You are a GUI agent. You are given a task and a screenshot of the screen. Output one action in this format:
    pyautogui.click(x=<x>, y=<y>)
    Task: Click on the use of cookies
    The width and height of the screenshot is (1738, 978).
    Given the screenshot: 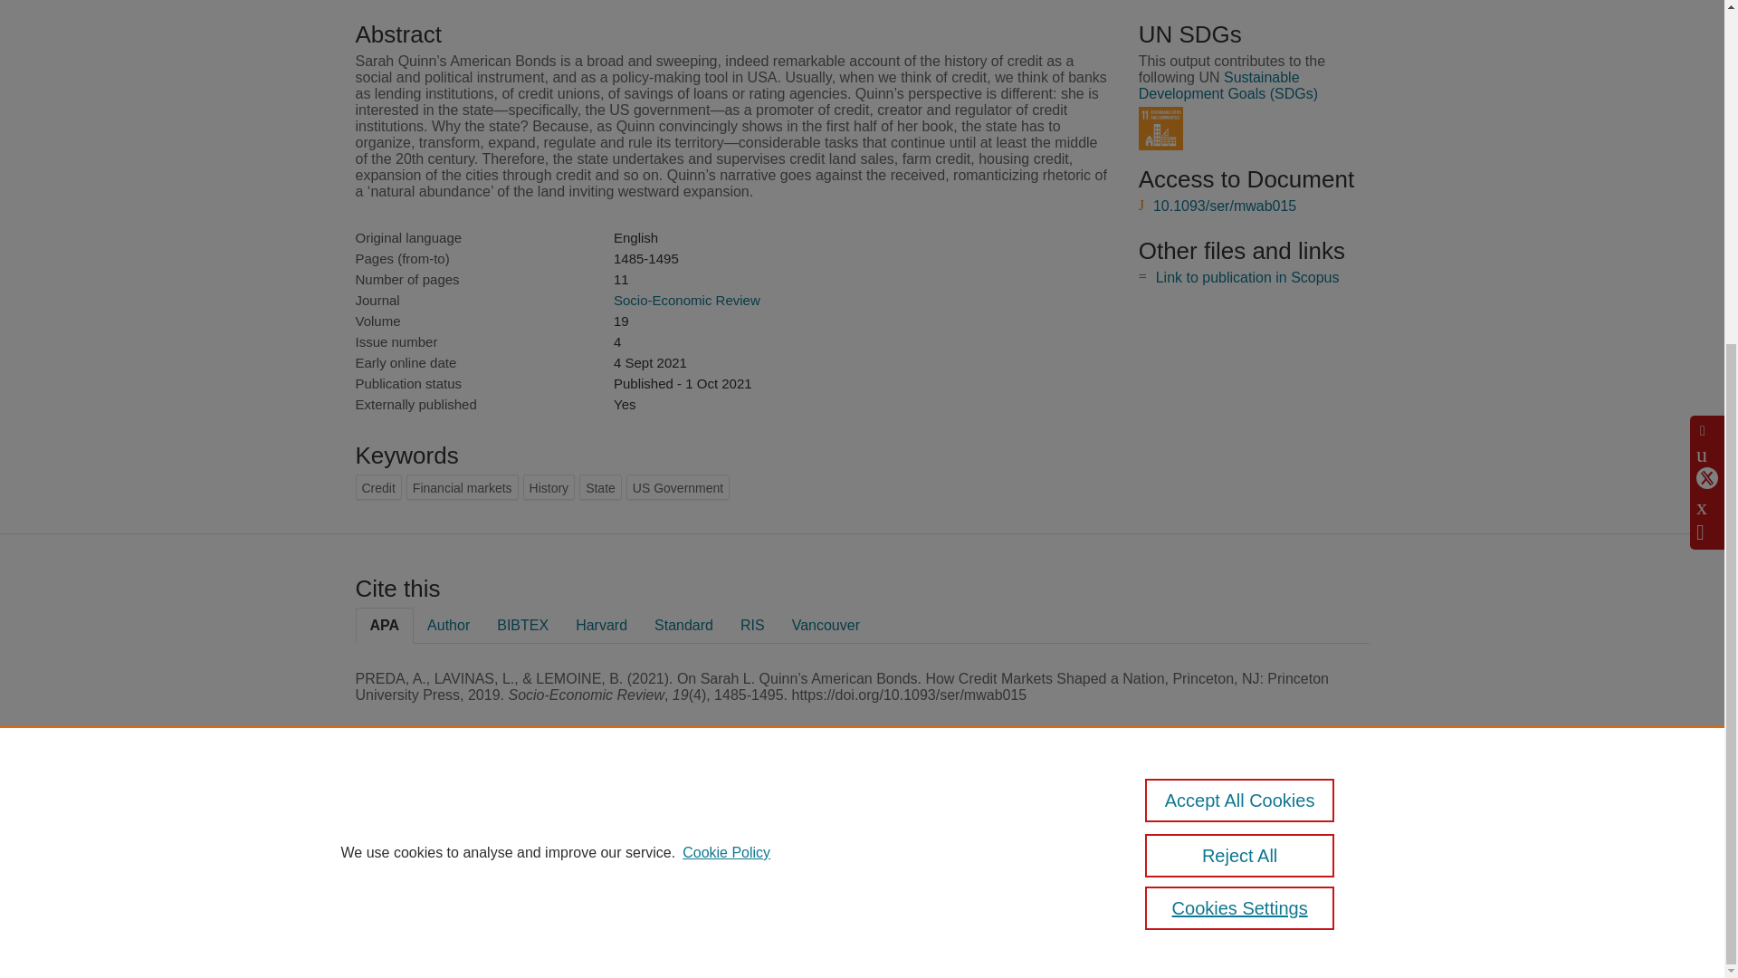 What is the action you would take?
    pyautogui.click(x=950, y=884)
    